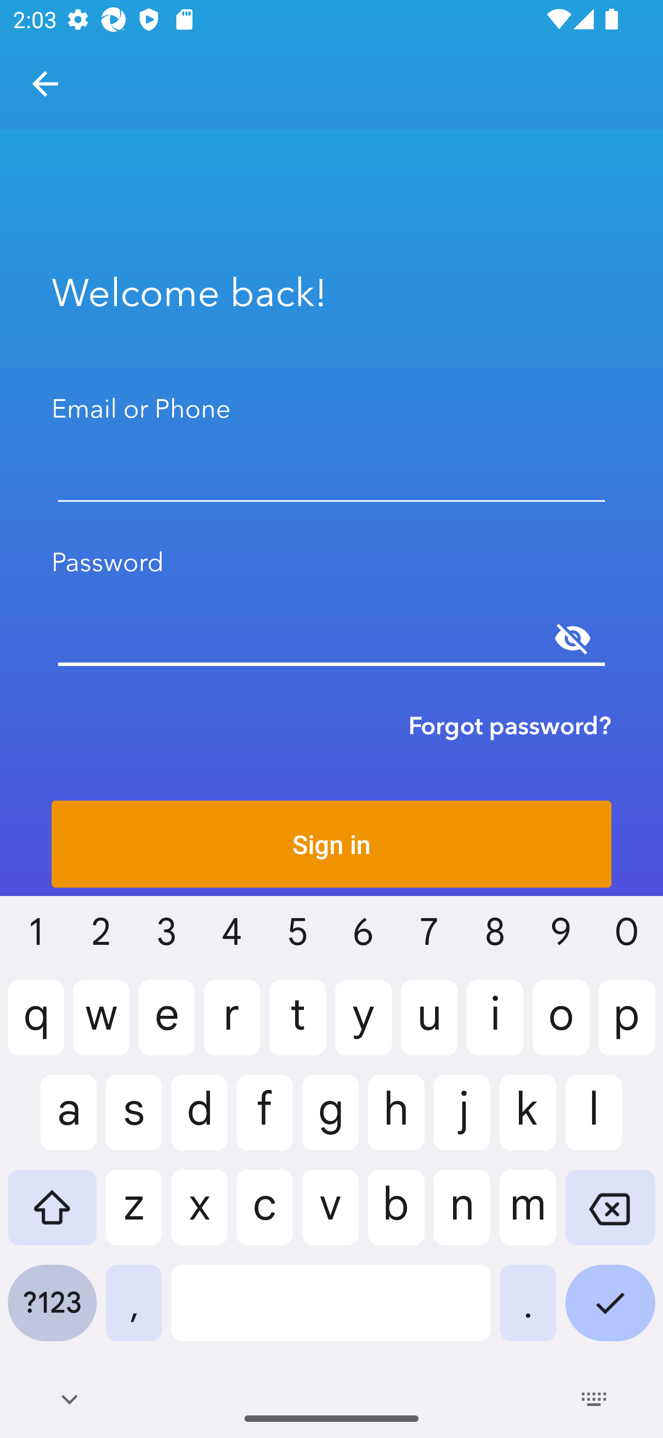 This screenshot has height=1438, width=663. What do you see at coordinates (45, 84) in the screenshot?
I see `Navigate up` at bounding box center [45, 84].